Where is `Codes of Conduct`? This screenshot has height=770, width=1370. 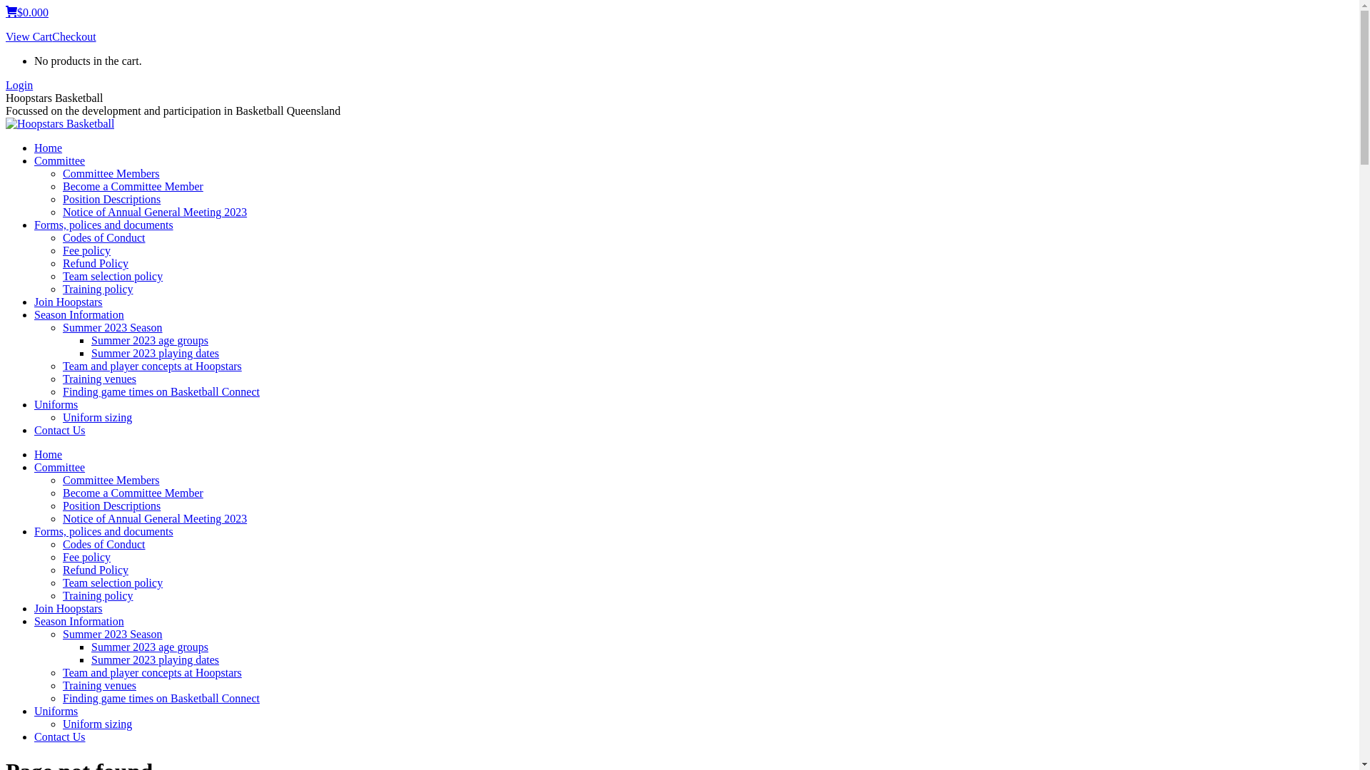
Codes of Conduct is located at coordinates (104, 238).